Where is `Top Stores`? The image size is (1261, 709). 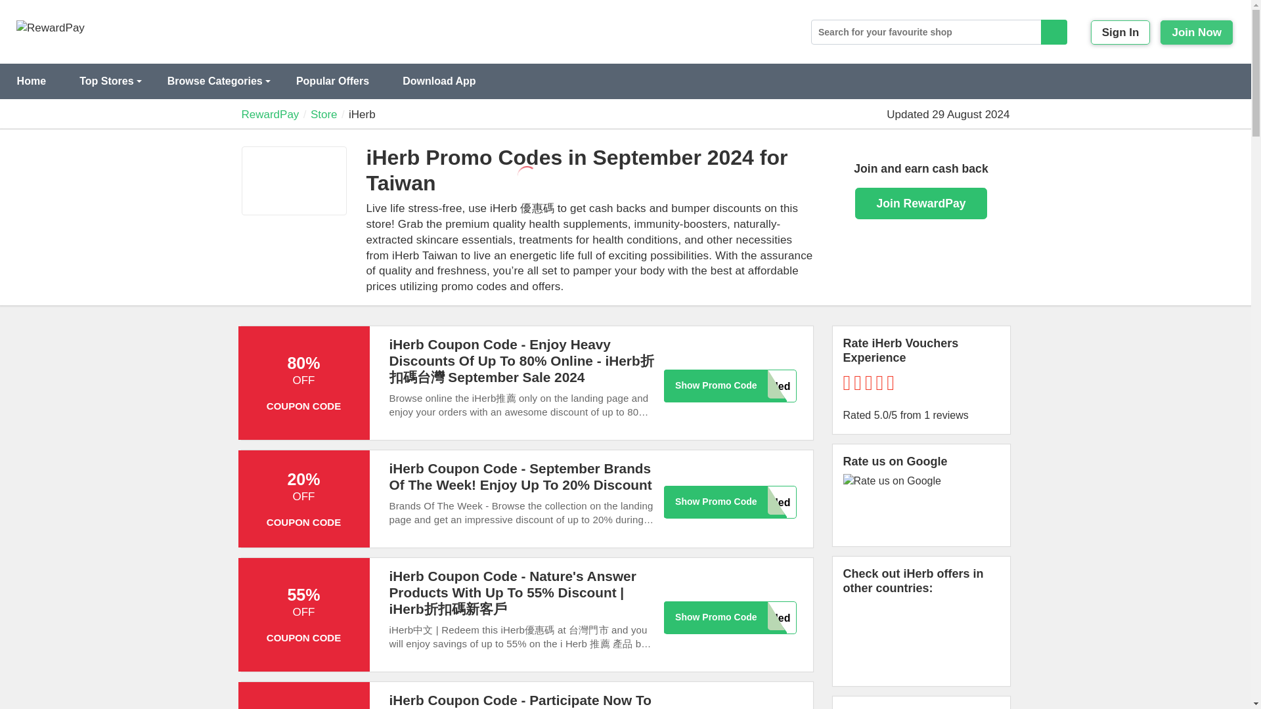
Top Stores is located at coordinates (106, 81).